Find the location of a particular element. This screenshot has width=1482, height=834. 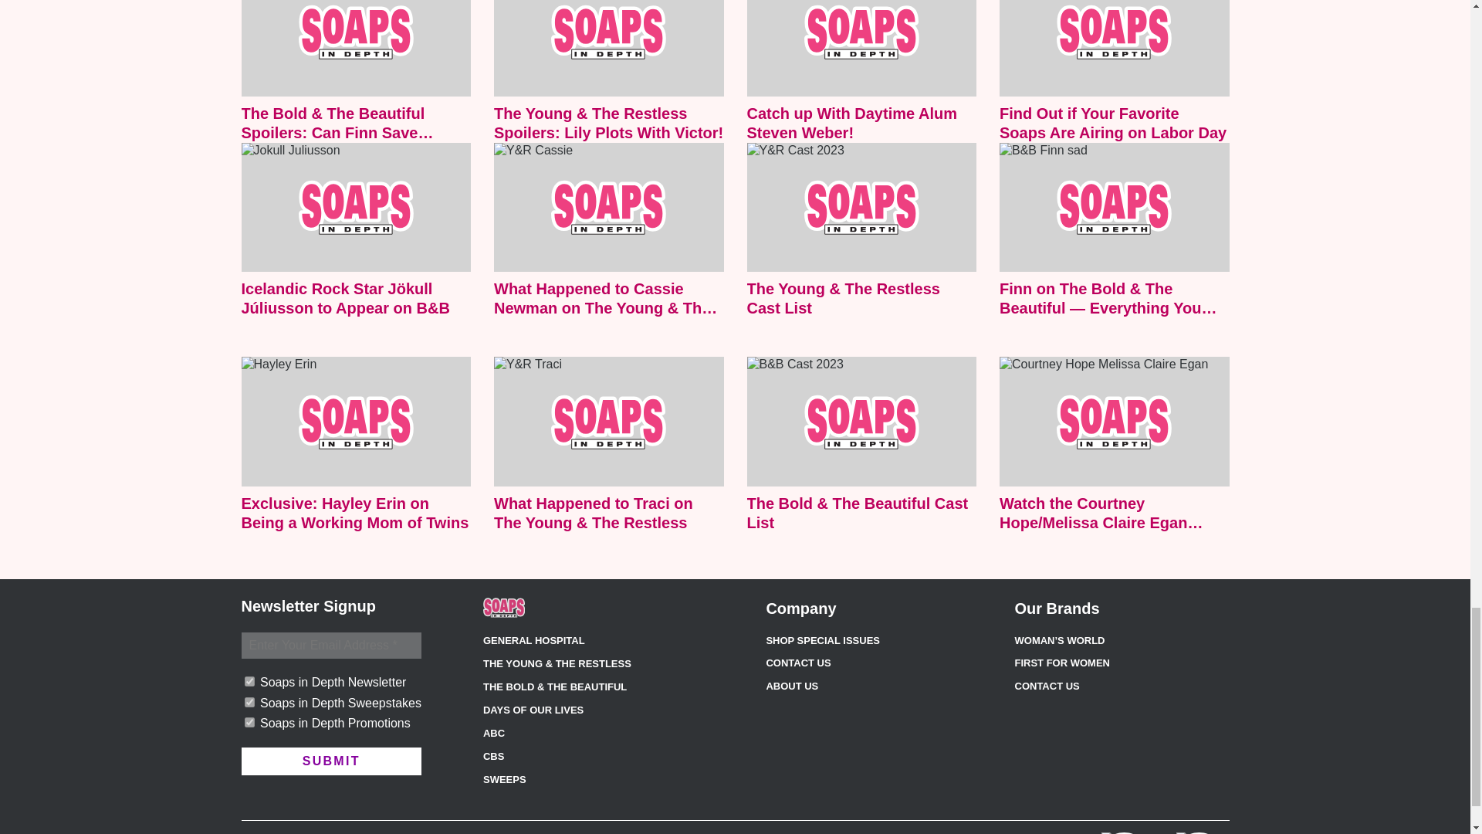

1 is located at coordinates (249, 721).